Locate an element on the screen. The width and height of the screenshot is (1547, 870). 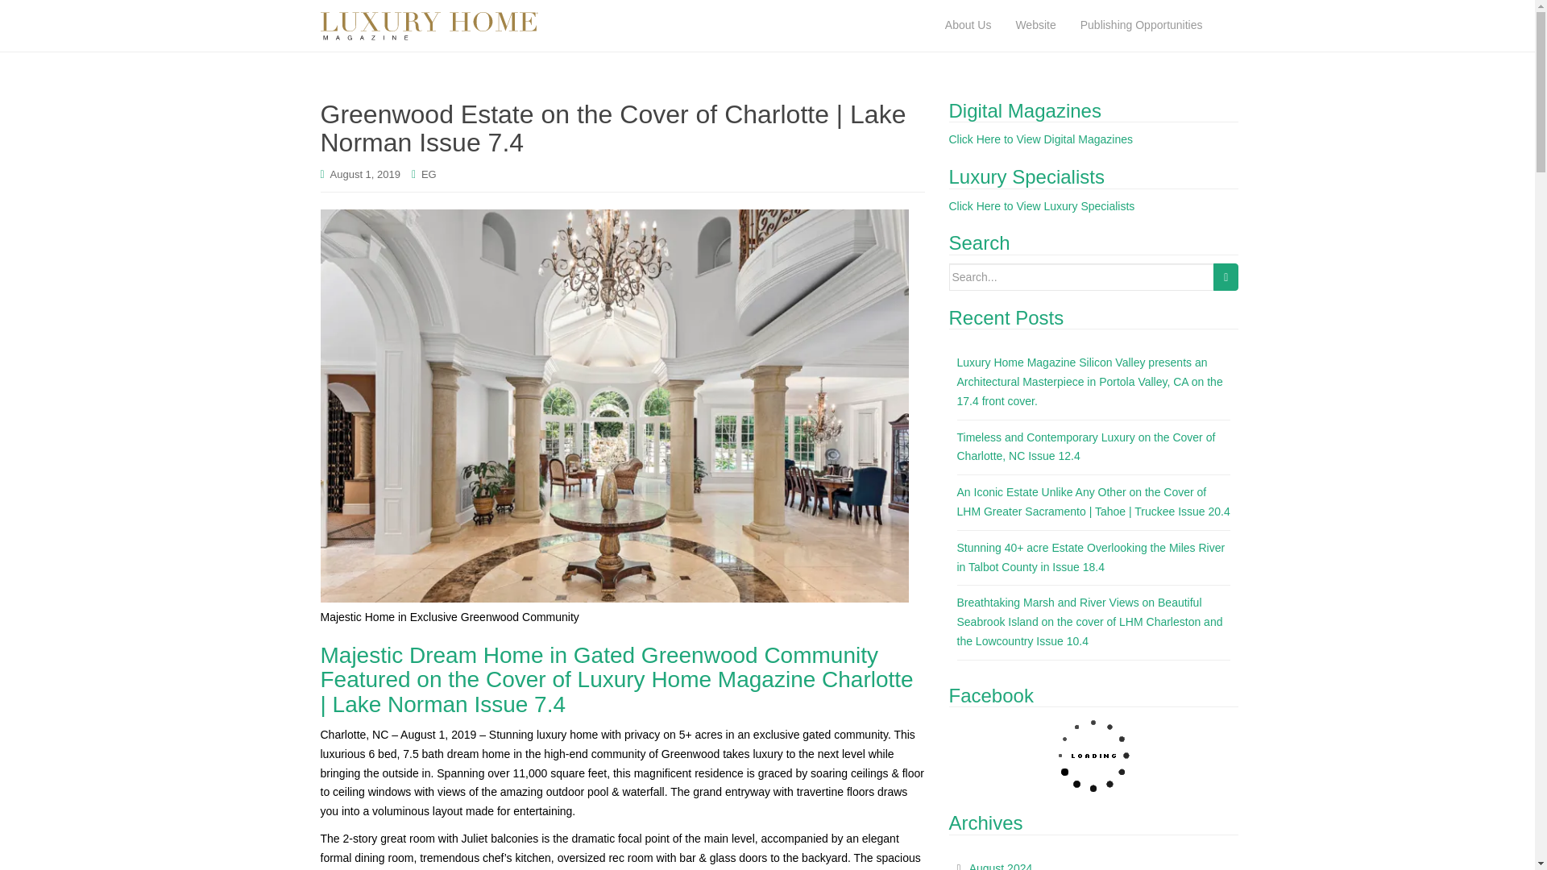
Search is located at coordinates (1226, 277).